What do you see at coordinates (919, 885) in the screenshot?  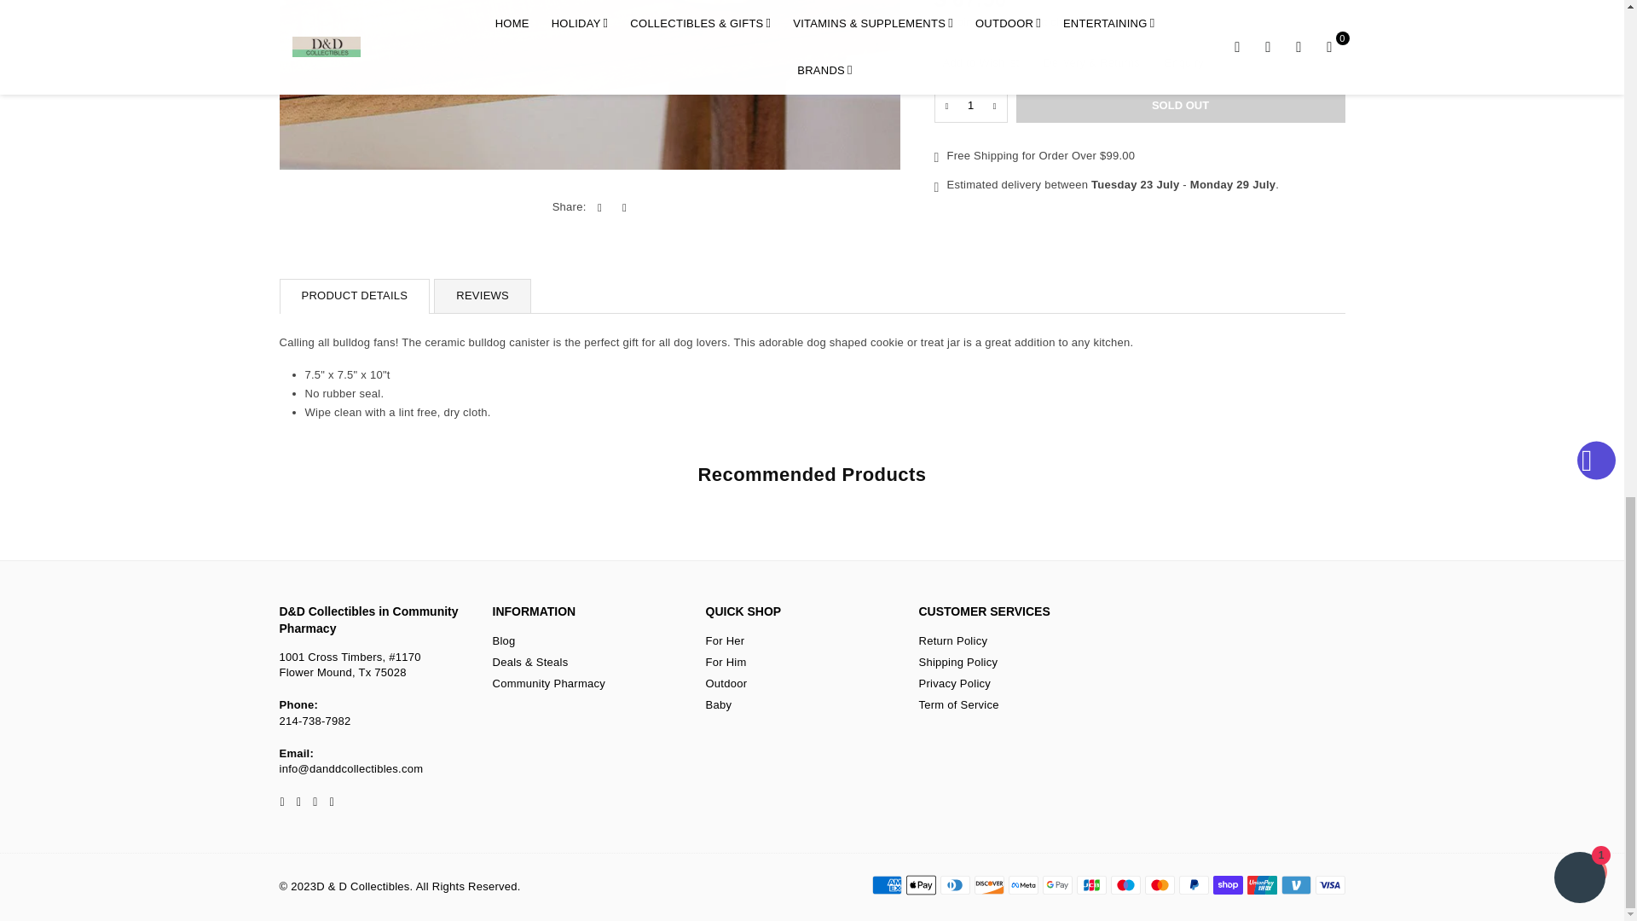 I see `Apple Pay` at bounding box center [919, 885].